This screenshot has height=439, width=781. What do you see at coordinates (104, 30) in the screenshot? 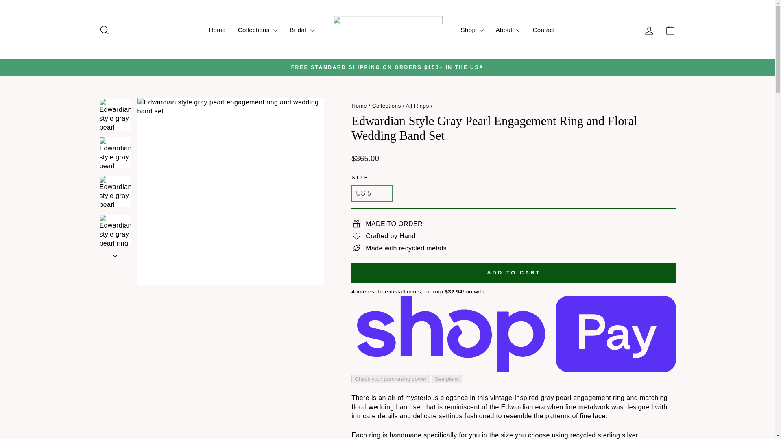
I see `icon-search` at bounding box center [104, 30].